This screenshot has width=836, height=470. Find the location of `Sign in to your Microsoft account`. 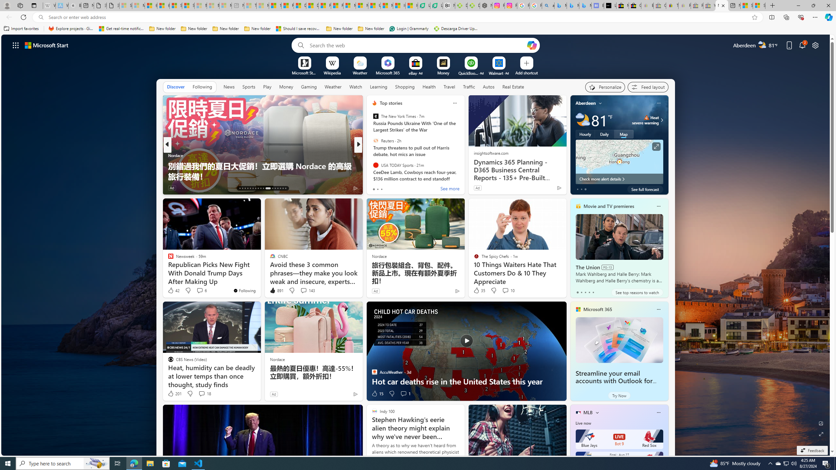

Sign in to your Microsoft account is located at coordinates (759, 6).